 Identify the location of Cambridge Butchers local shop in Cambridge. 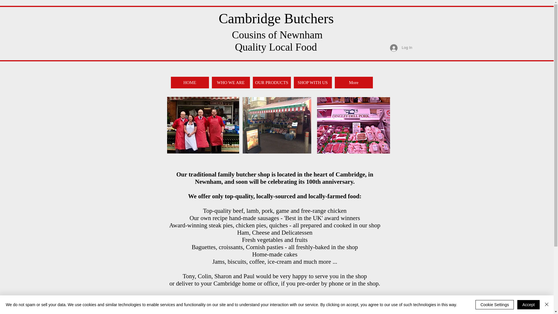
(276, 125).